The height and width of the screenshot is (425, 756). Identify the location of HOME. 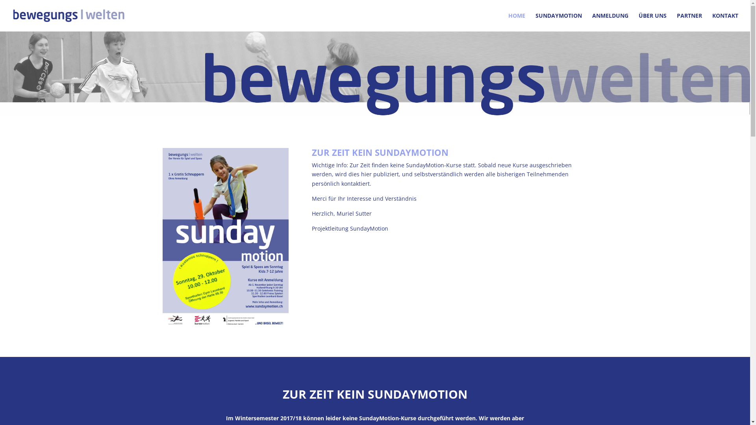
(517, 22).